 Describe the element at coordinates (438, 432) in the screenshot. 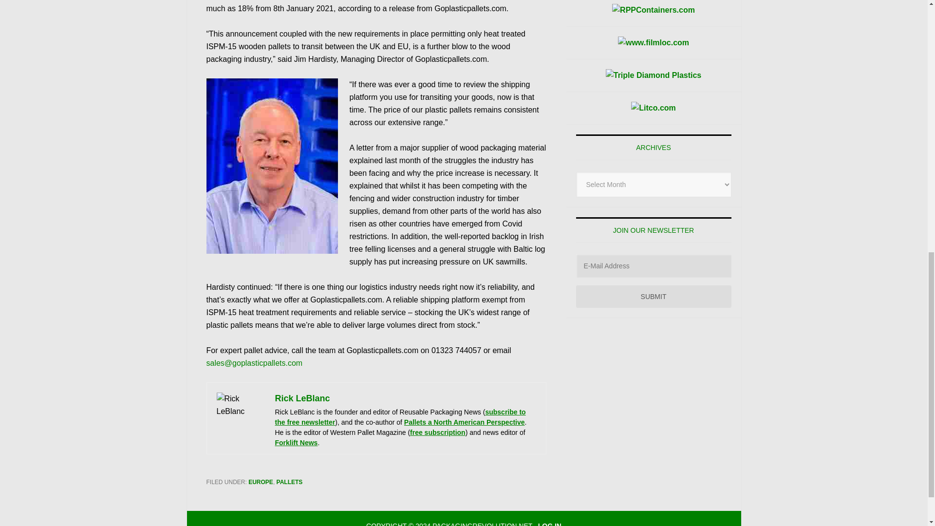

I see `free subscription` at that location.